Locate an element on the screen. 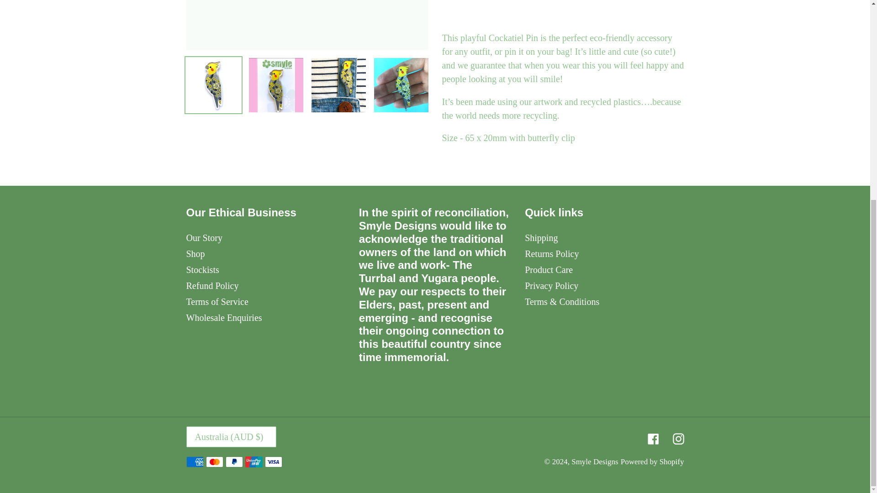 The image size is (877, 493). Terms of Service is located at coordinates (217, 301).